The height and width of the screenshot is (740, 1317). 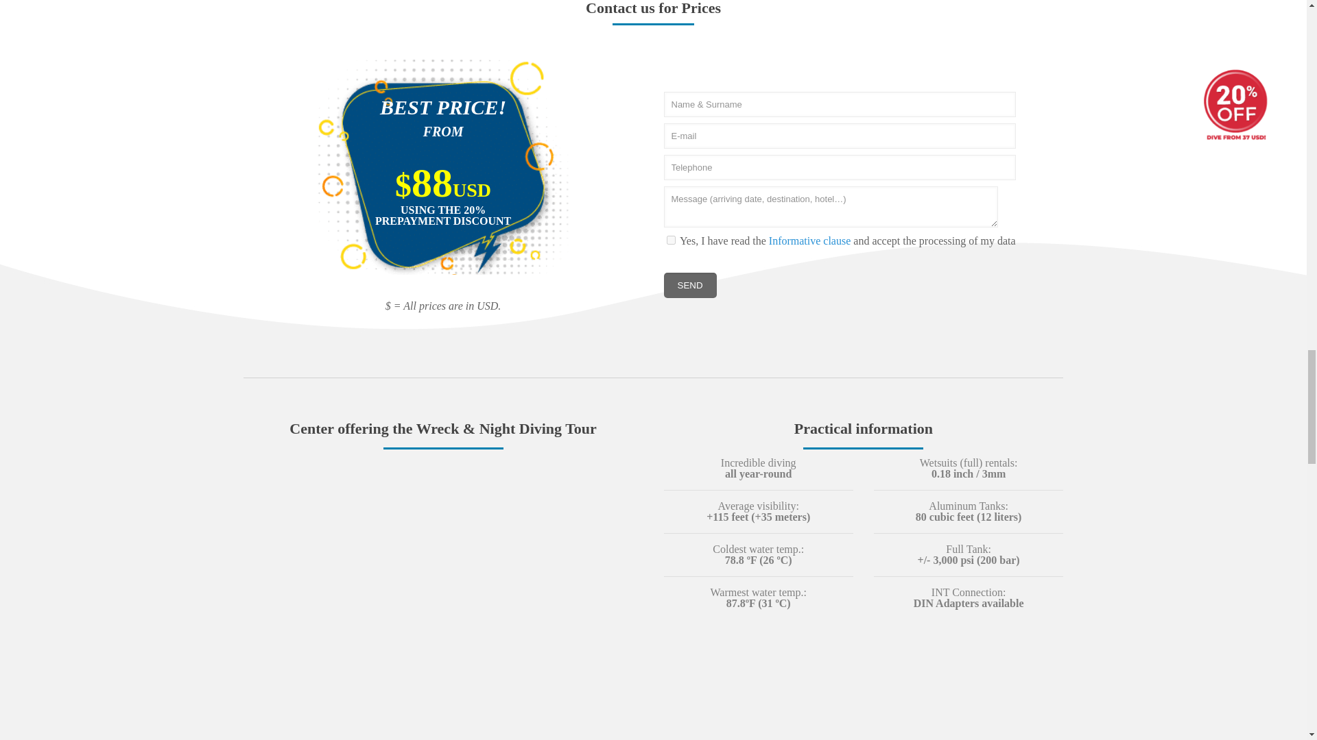 I want to click on SEND, so click(x=690, y=285).